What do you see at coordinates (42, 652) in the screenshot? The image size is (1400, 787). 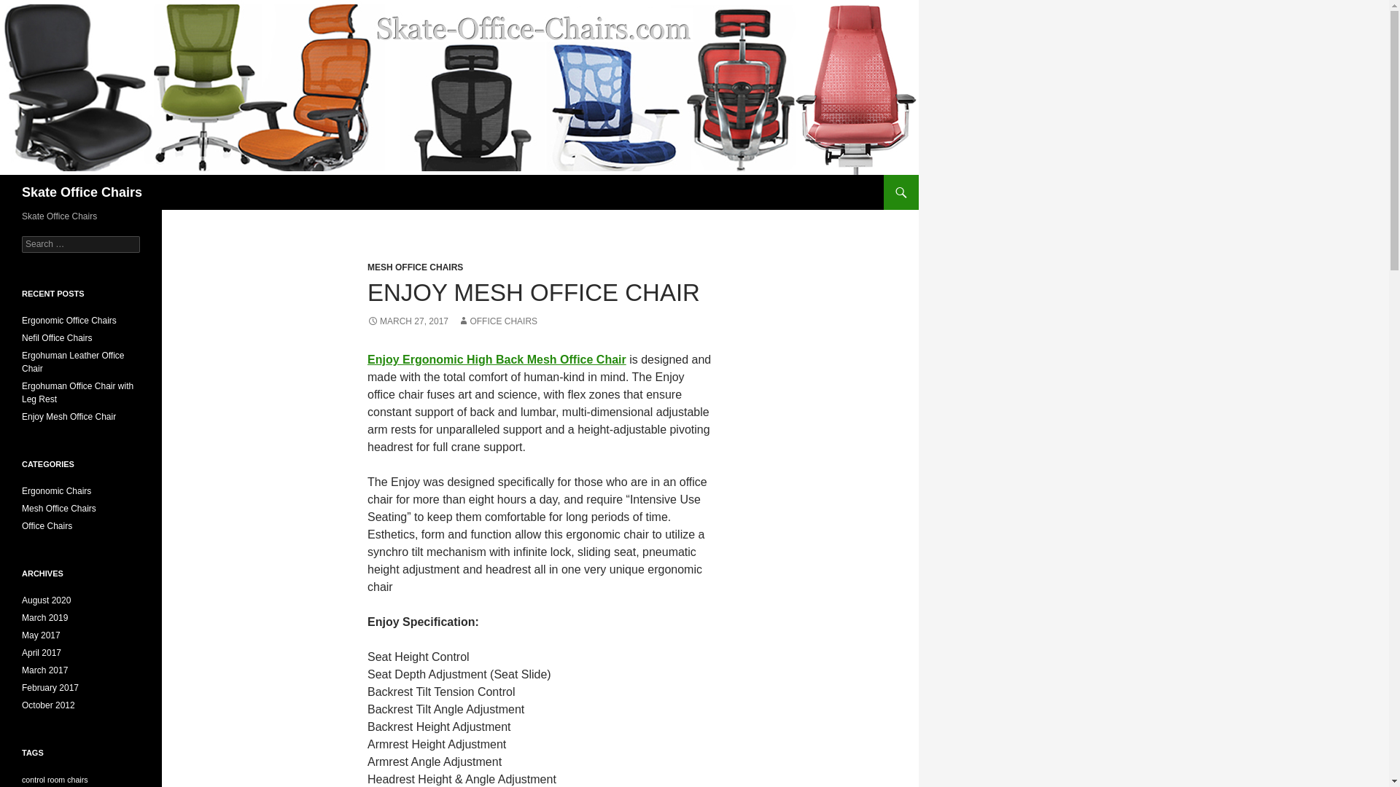 I see `April 2017` at bounding box center [42, 652].